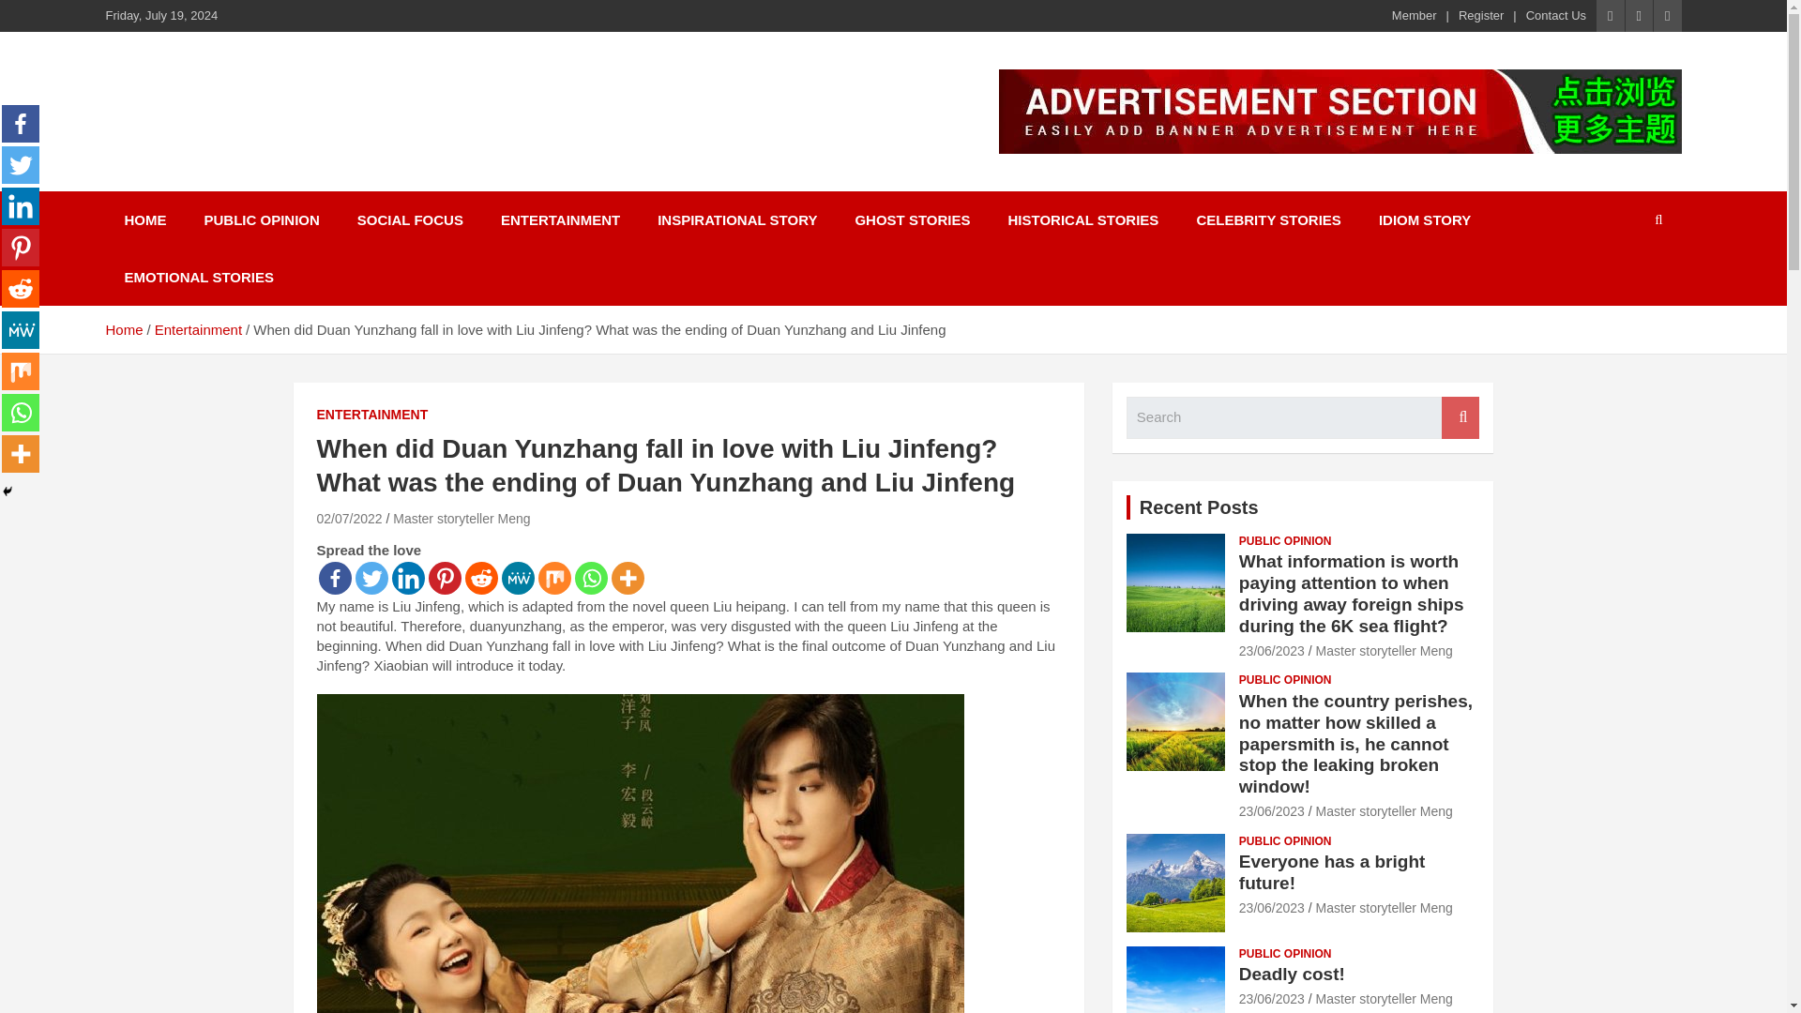 The image size is (1801, 1013). Describe the element at coordinates (198, 277) in the screenshot. I see `EMOTIONAL STORIES` at that location.